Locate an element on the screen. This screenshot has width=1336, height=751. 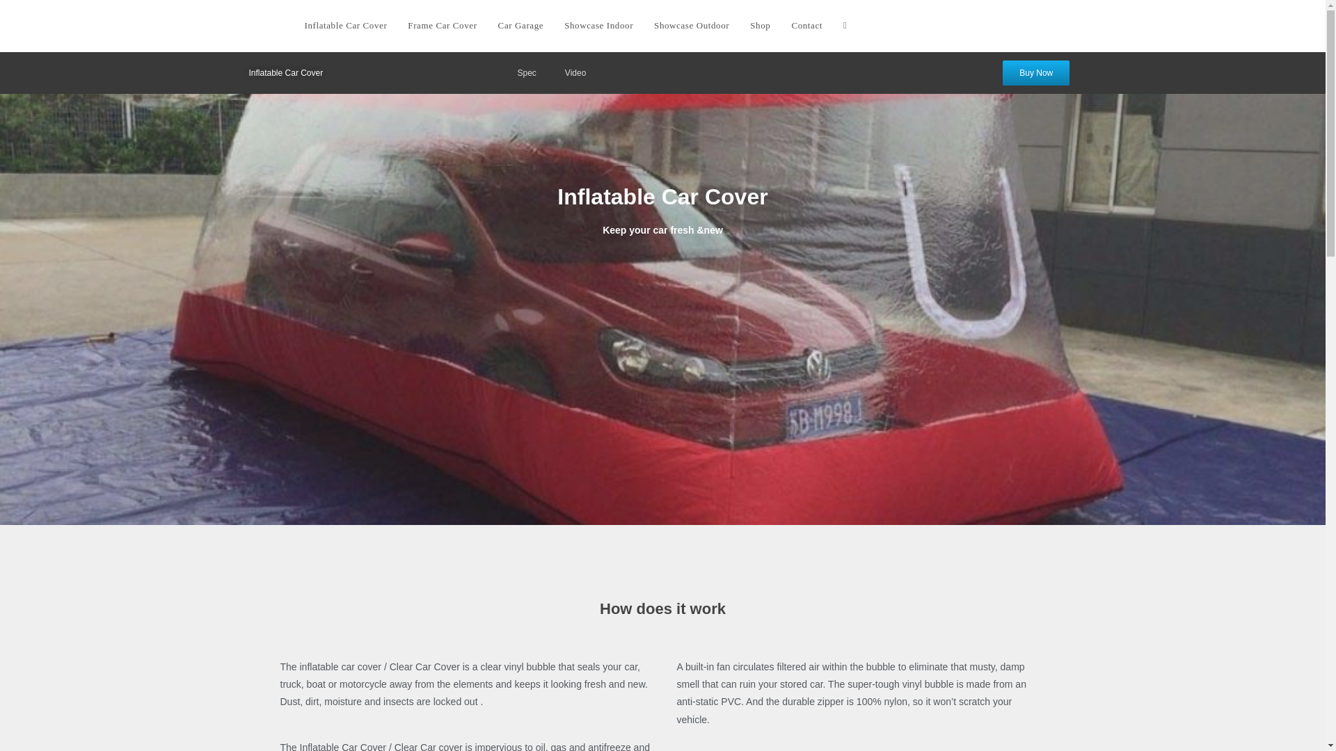
Video is located at coordinates (575, 72).